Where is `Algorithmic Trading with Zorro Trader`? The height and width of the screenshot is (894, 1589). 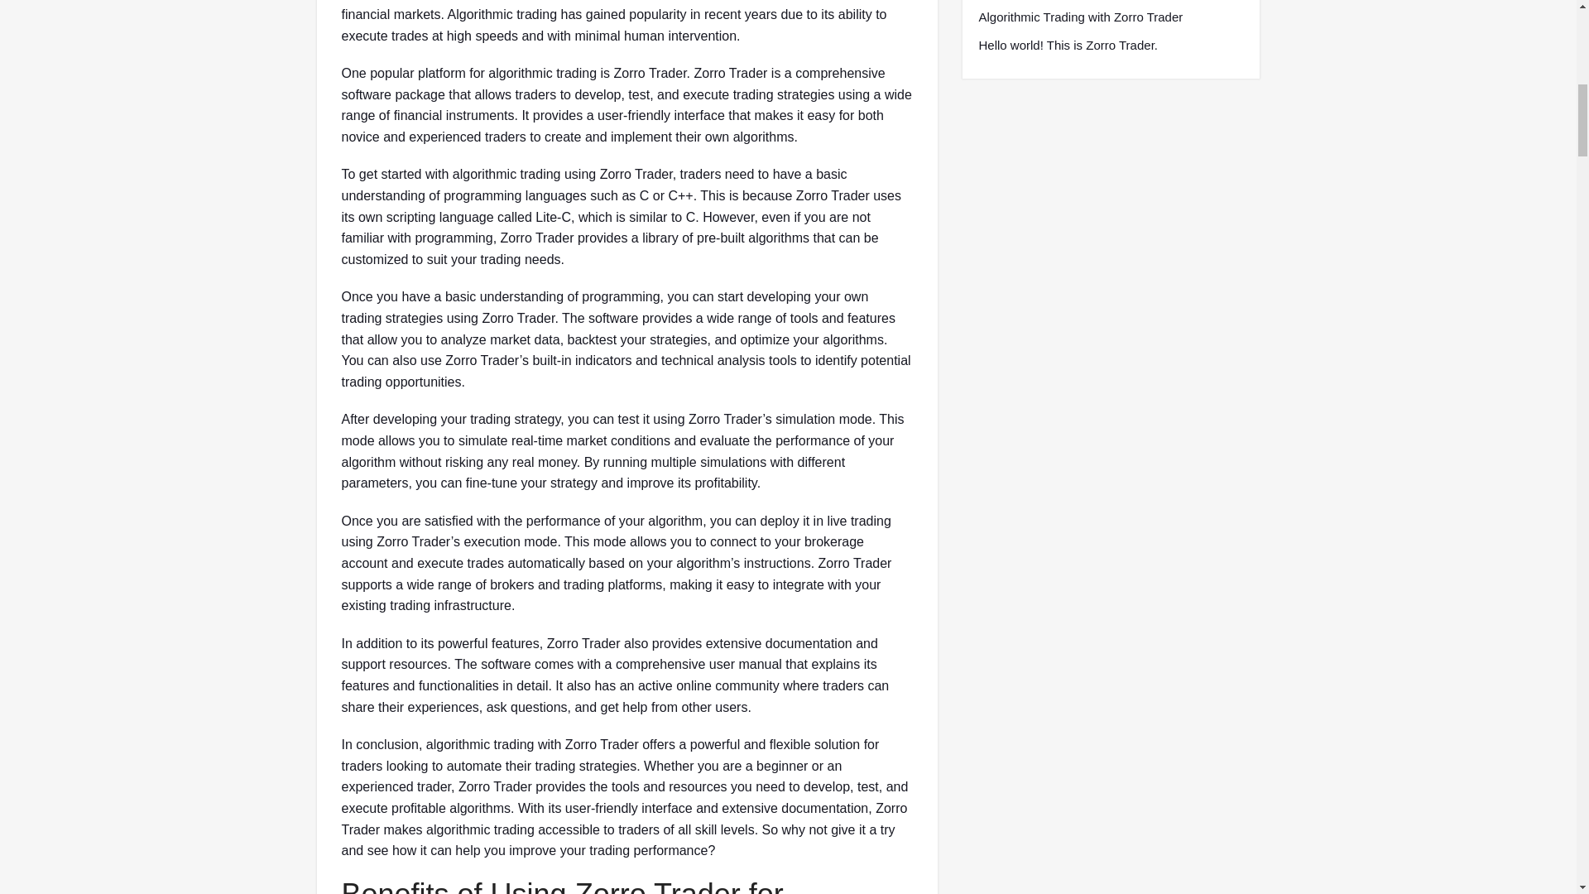
Algorithmic Trading with Zorro Trader is located at coordinates (1080, 17).